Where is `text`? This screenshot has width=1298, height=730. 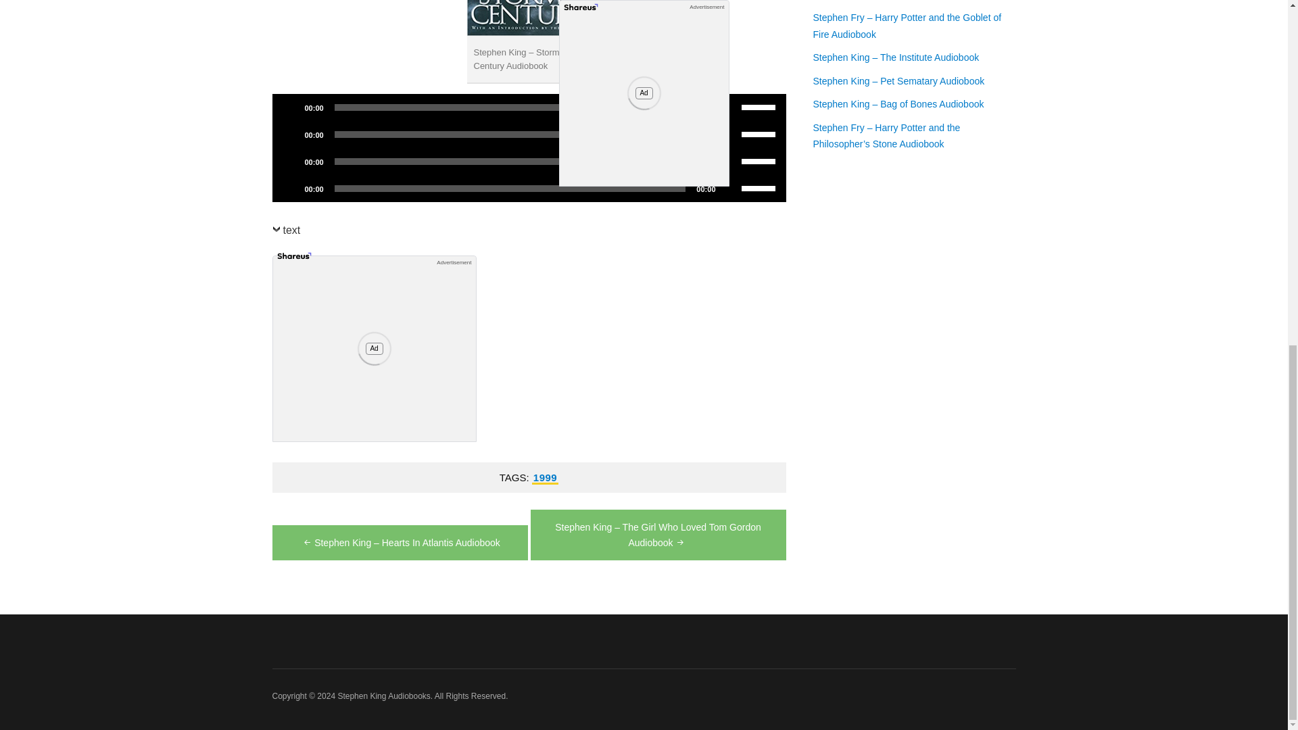 text is located at coordinates (285, 233).